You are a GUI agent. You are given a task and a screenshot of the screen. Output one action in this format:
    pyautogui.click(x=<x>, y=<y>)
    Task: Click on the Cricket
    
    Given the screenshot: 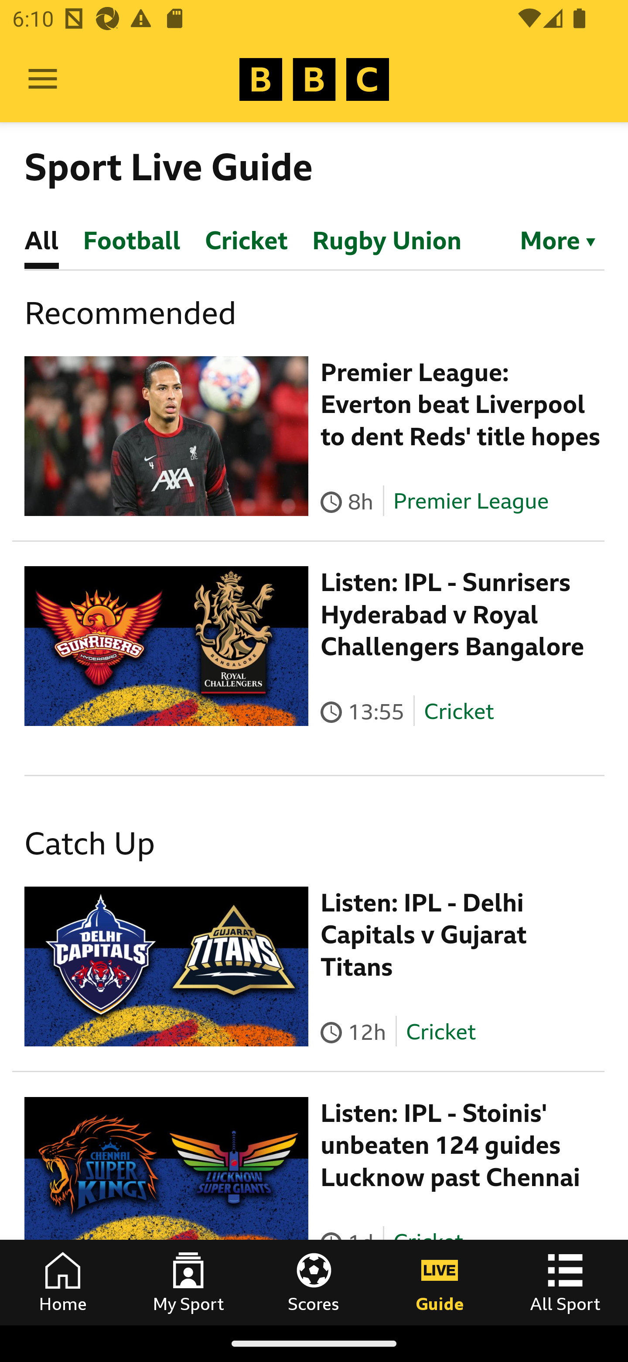 What is the action you would take?
    pyautogui.click(x=459, y=712)
    